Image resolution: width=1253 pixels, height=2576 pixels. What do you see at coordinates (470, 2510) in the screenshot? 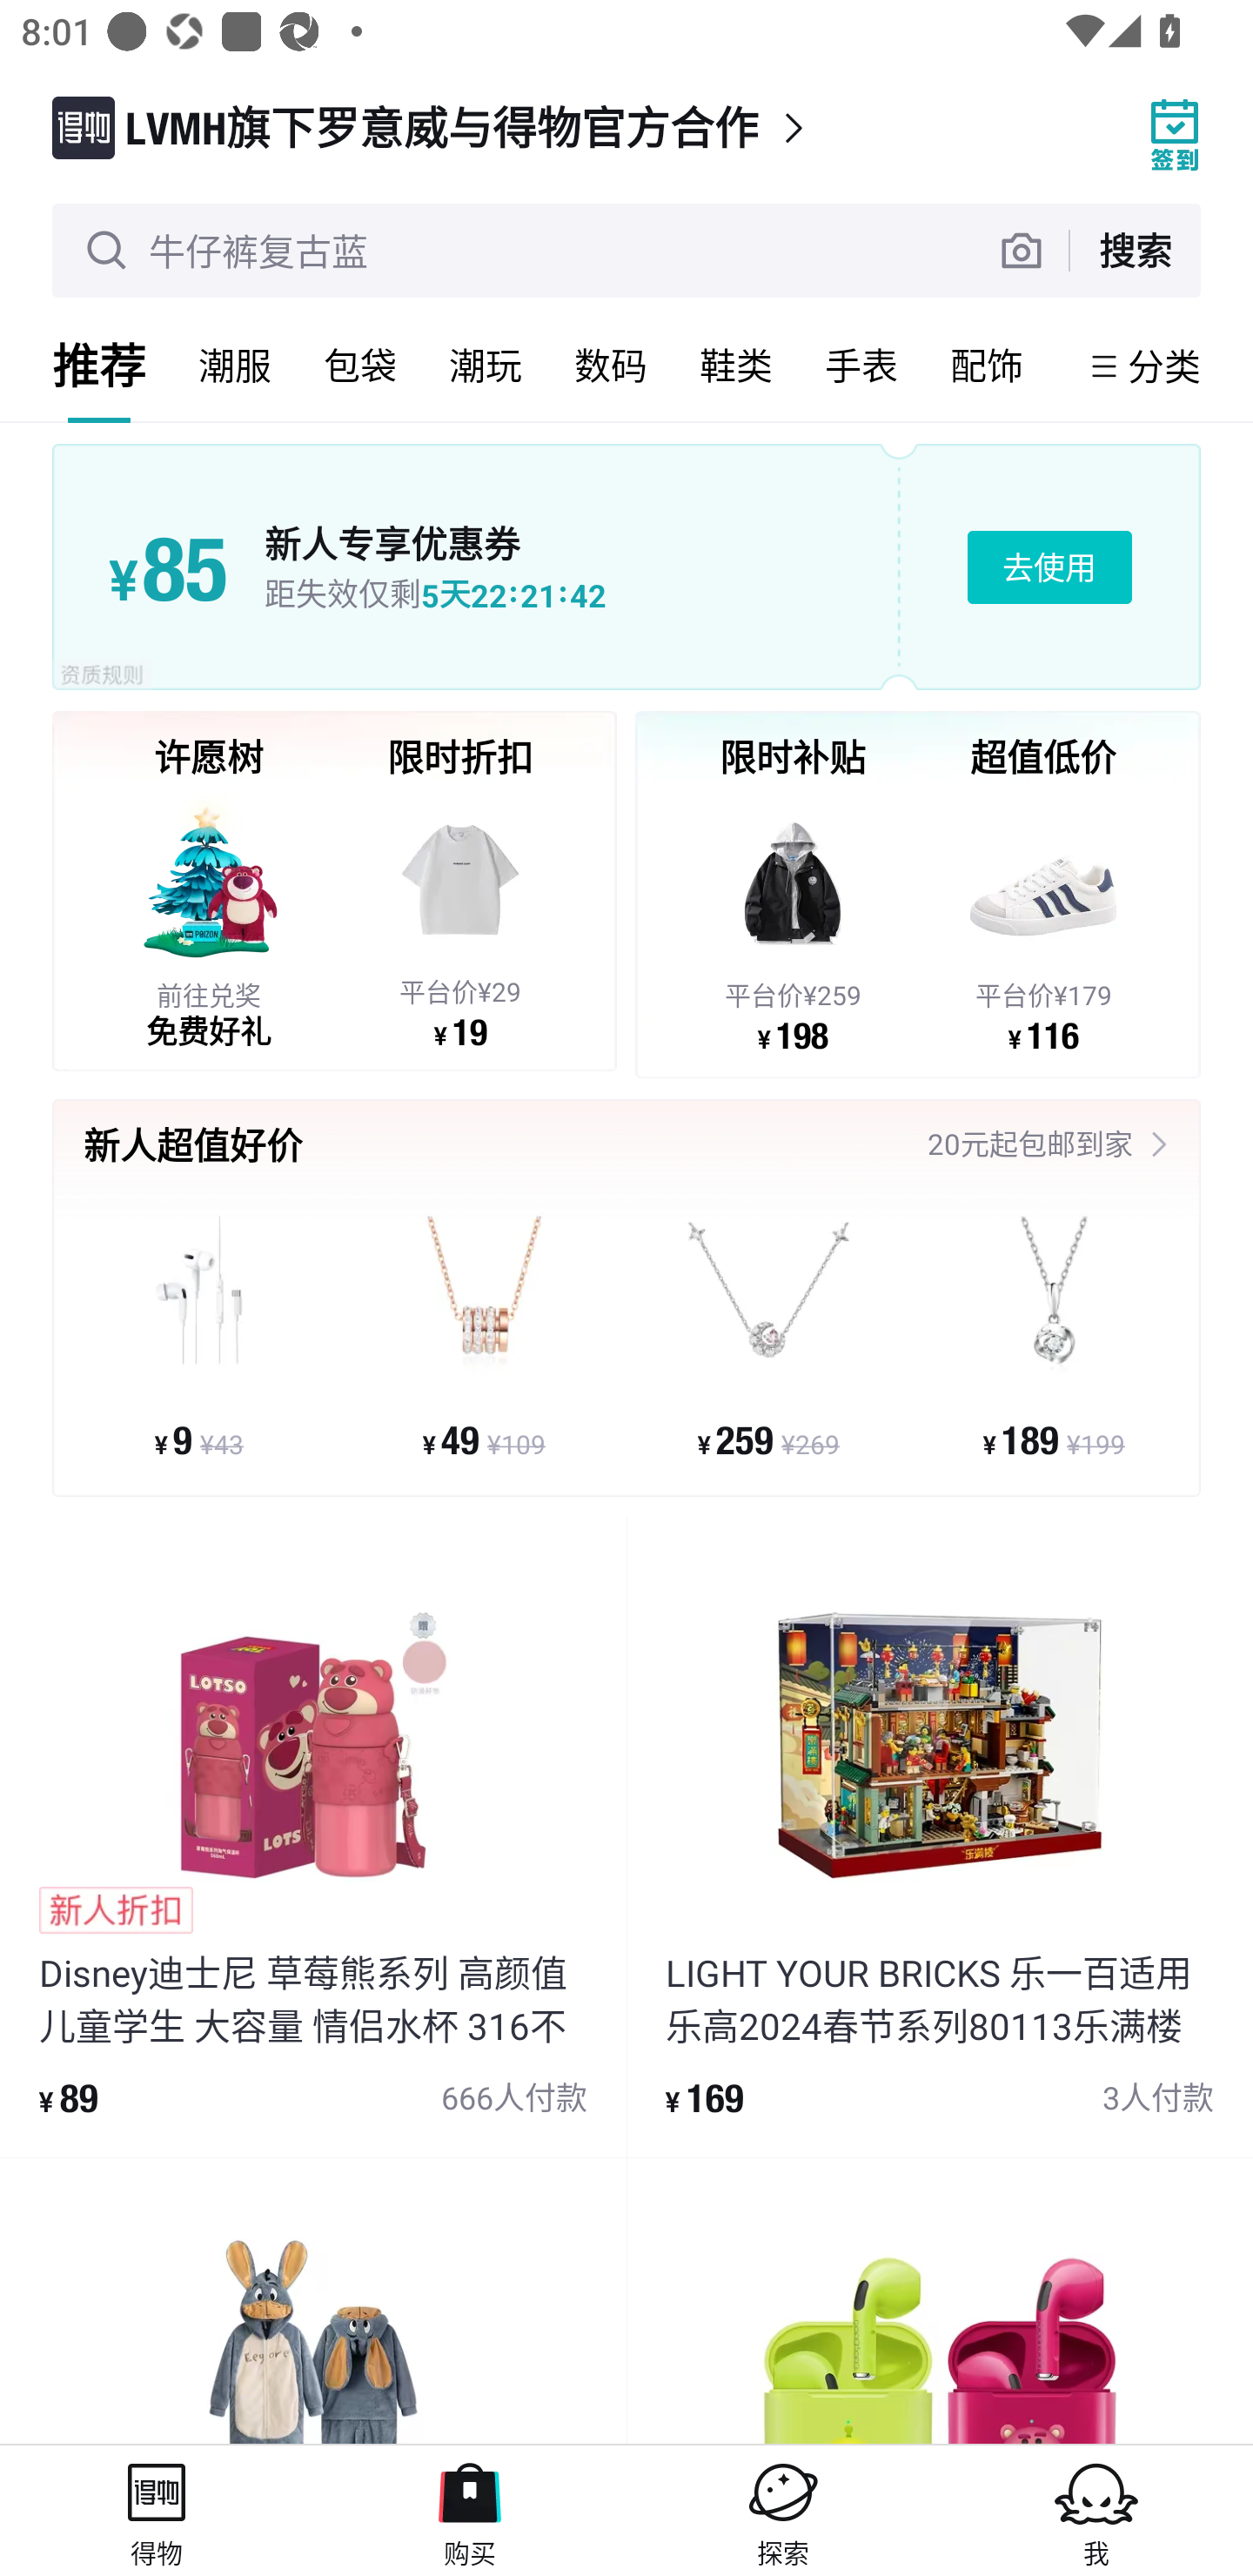
I see `购买` at bounding box center [470, 2510].